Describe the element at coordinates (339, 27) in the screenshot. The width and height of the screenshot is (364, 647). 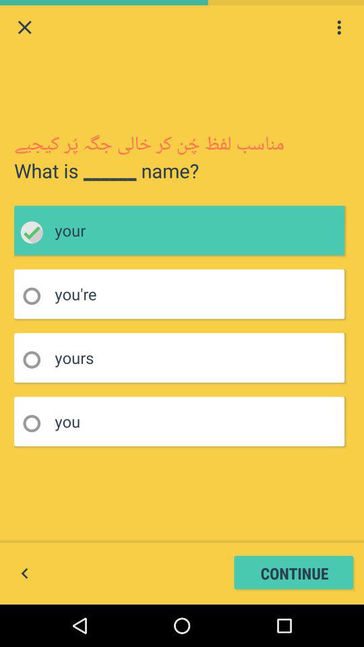
I see `click to side menu option` at that location.